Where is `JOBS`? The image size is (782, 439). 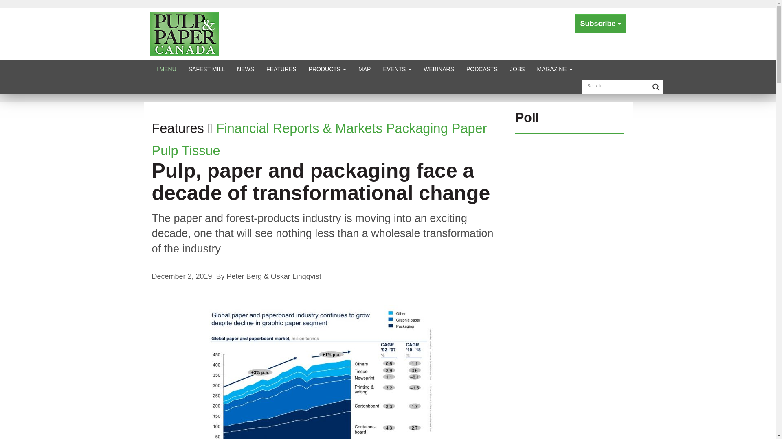
JOBS is located at coordinates (517, 69).